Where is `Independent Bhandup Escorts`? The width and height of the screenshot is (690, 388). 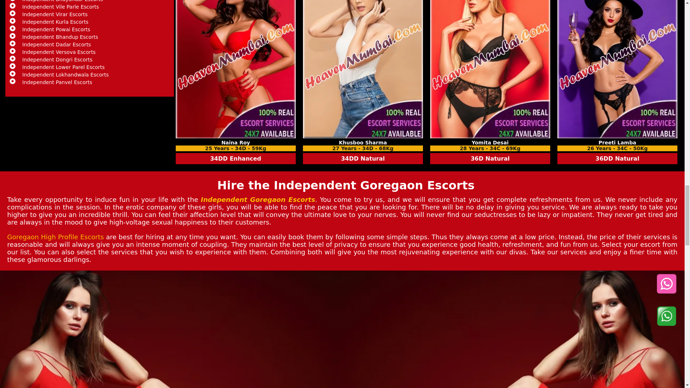 Independent Bhandup Escorts is located at coordinates (91, 37).